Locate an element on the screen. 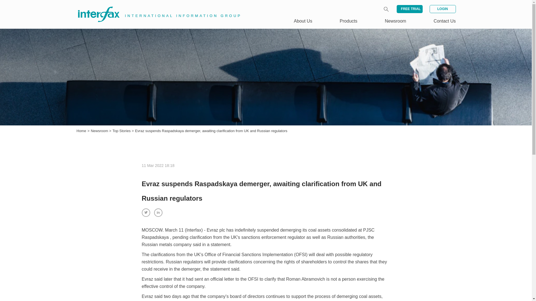 The image size is (536, 301). Contact Us is located at coordinates (444, 21).